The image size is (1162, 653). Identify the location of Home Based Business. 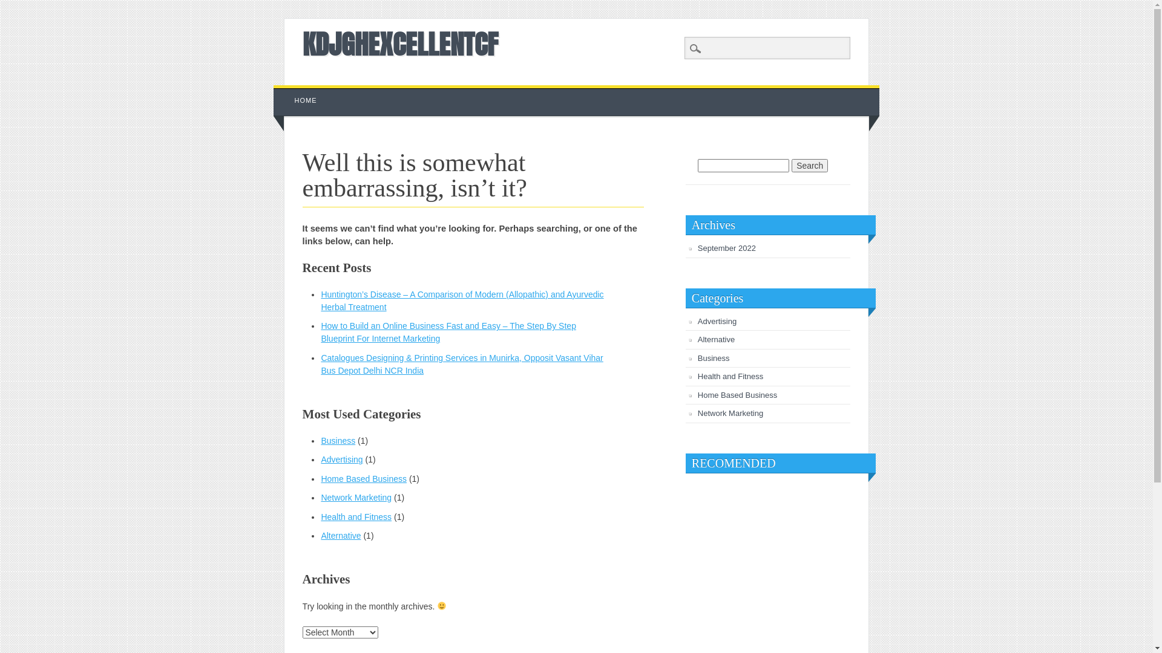
(738, 395).